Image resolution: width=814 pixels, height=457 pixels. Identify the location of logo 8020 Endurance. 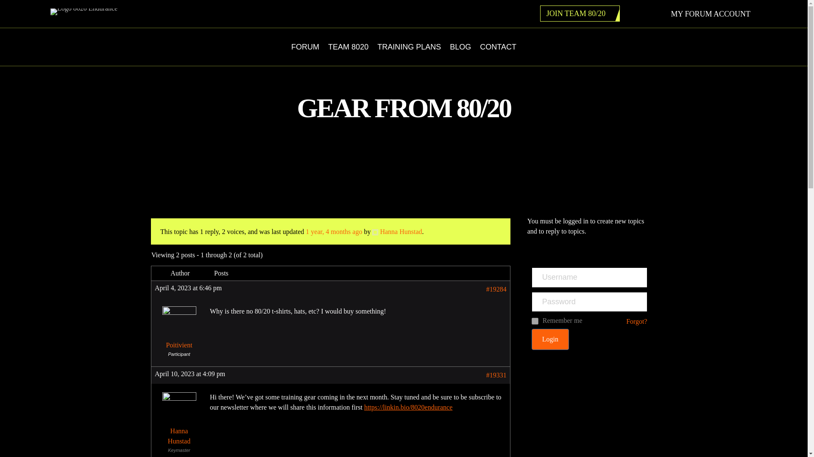
(84, 12).